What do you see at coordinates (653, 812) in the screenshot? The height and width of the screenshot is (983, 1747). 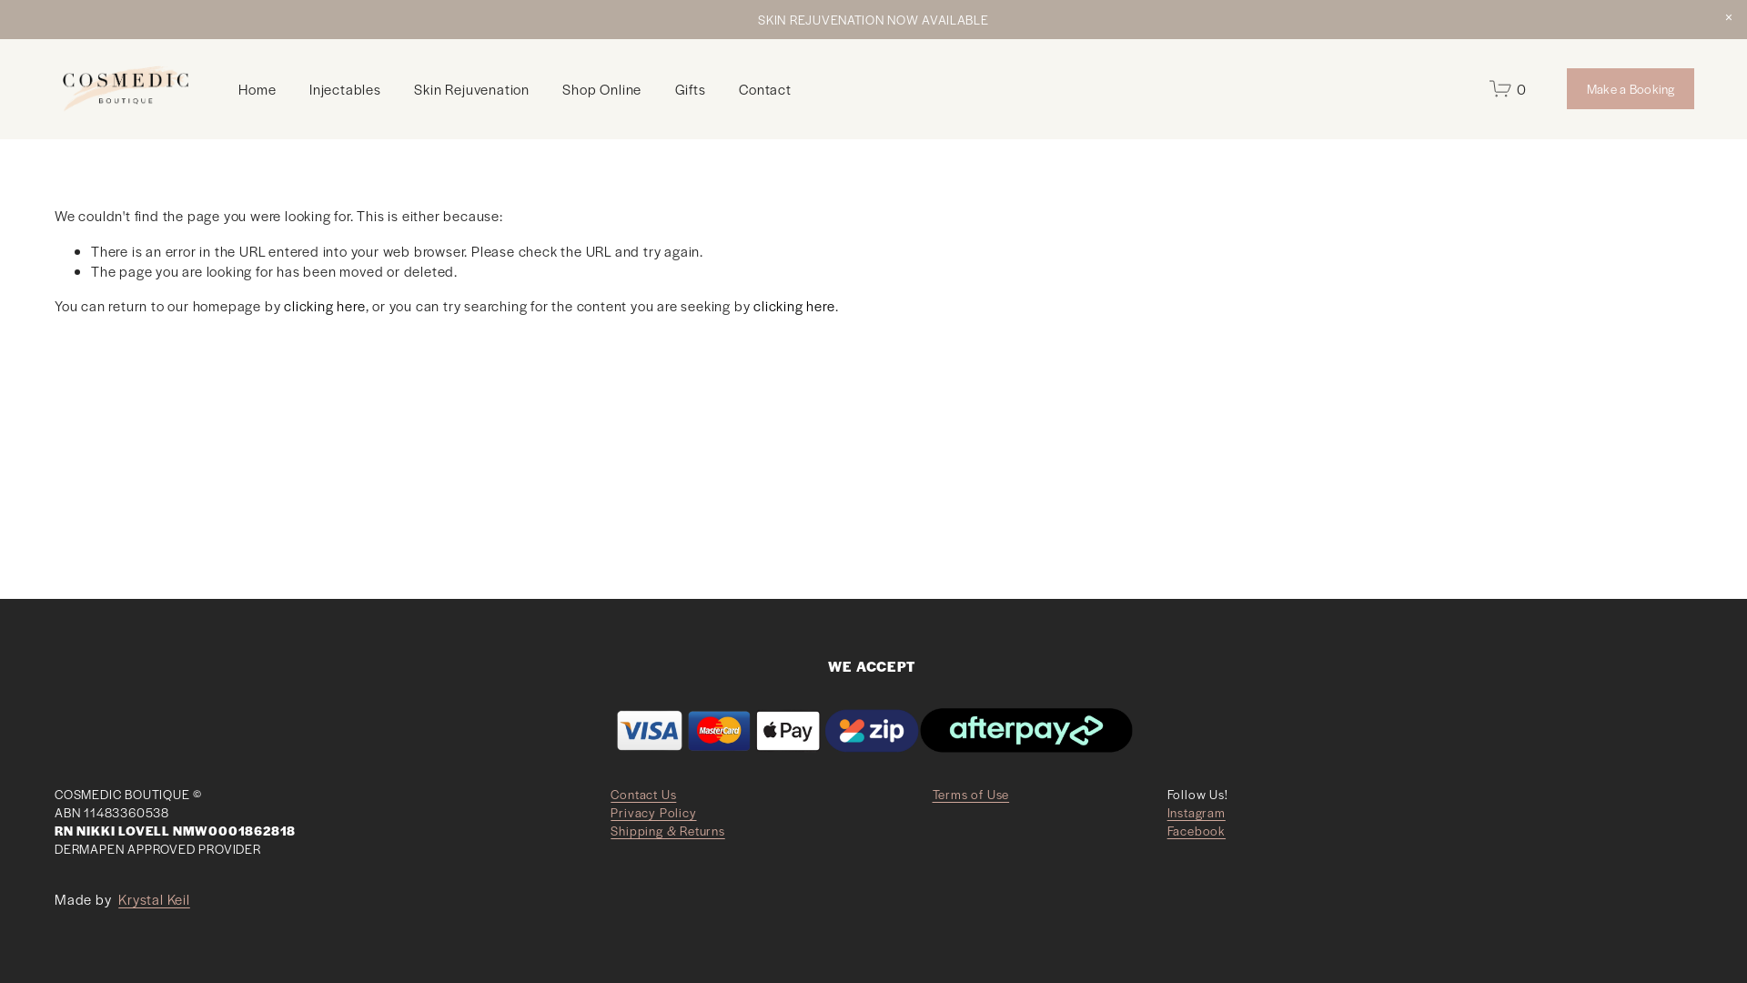 I see `Privacy Policy` at bounding box center [653, 812].